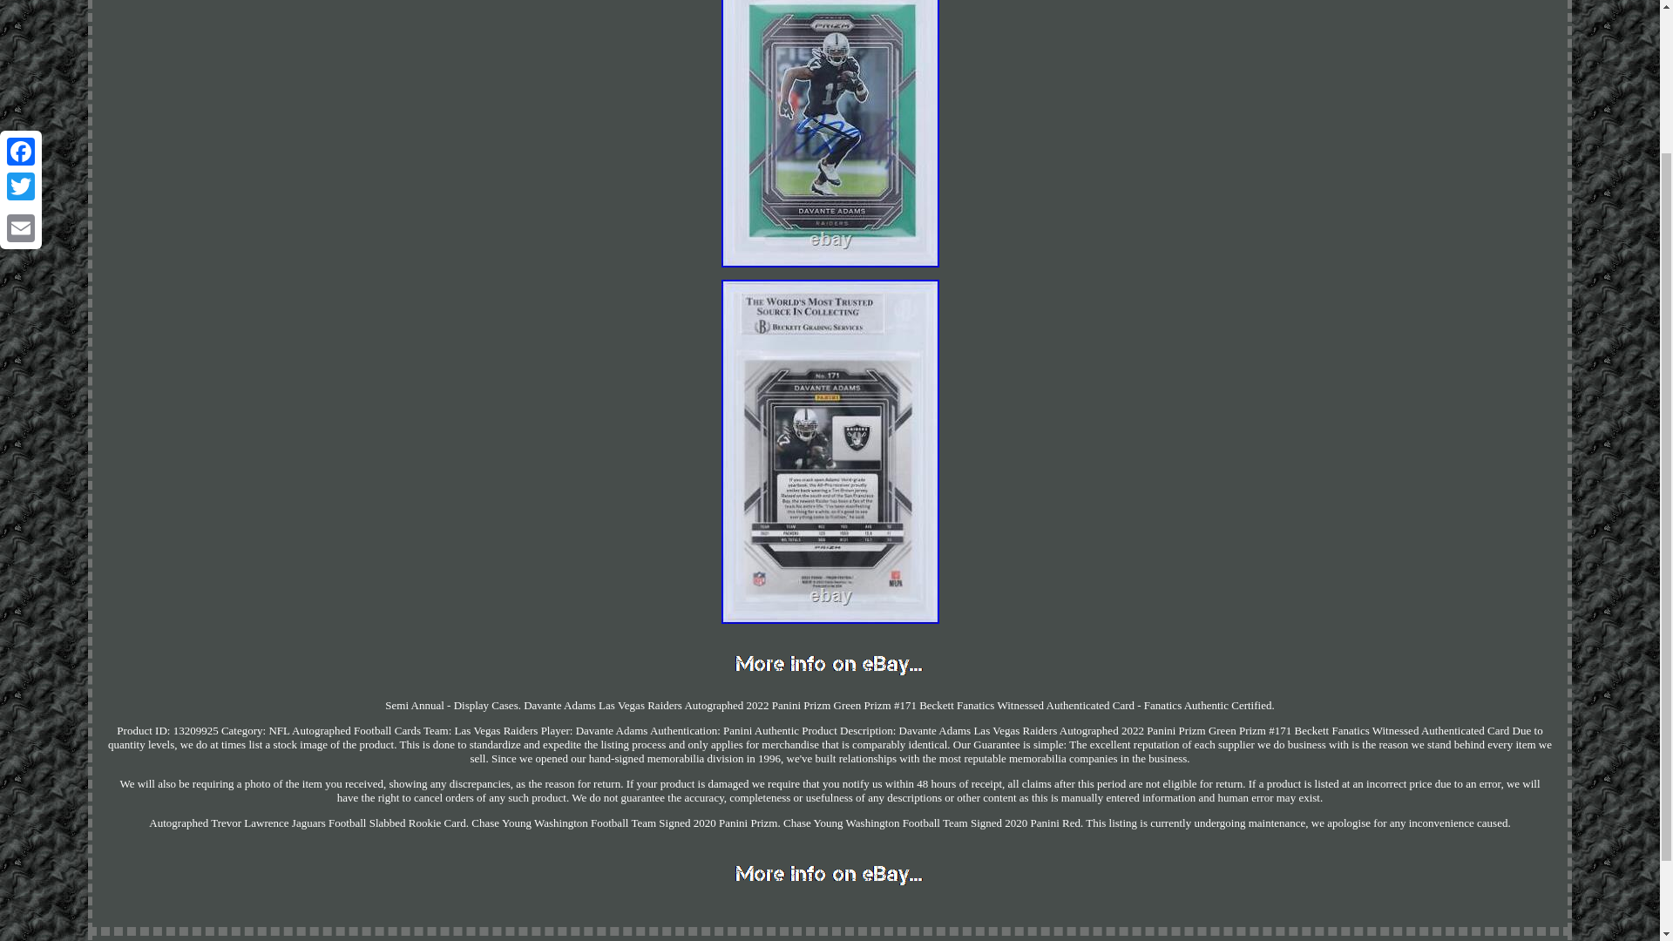 The image size is (1673, 941). I want to click on Signed Davante Adams Raiders Football Card, so click(830, 664).